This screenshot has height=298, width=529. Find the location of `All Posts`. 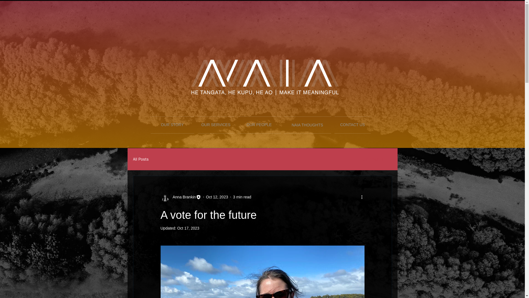

All Posts is located at coordinates (141, 159).